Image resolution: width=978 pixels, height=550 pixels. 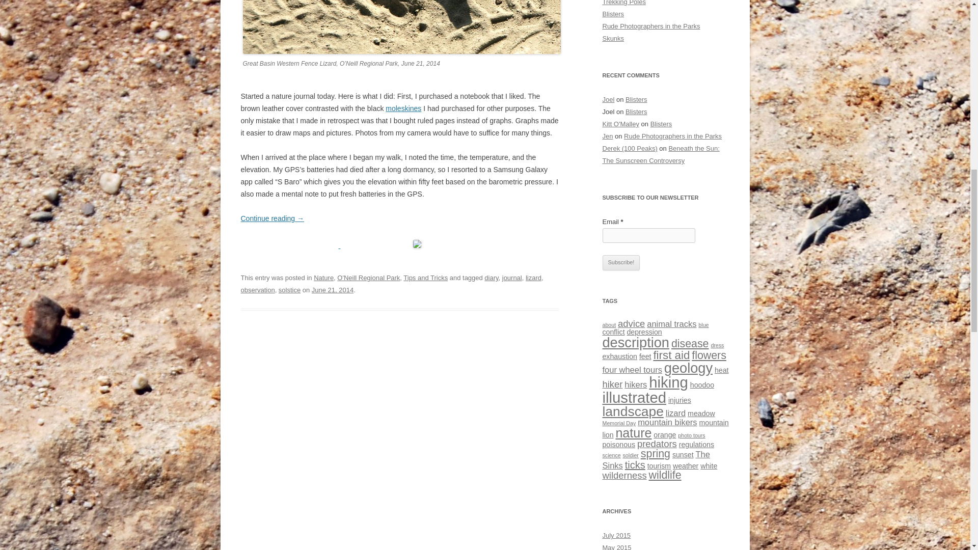 What do you see at coordinates (620, 263) in the screenshot?
I see `Subscribe!` at bounding box center [620, 263].